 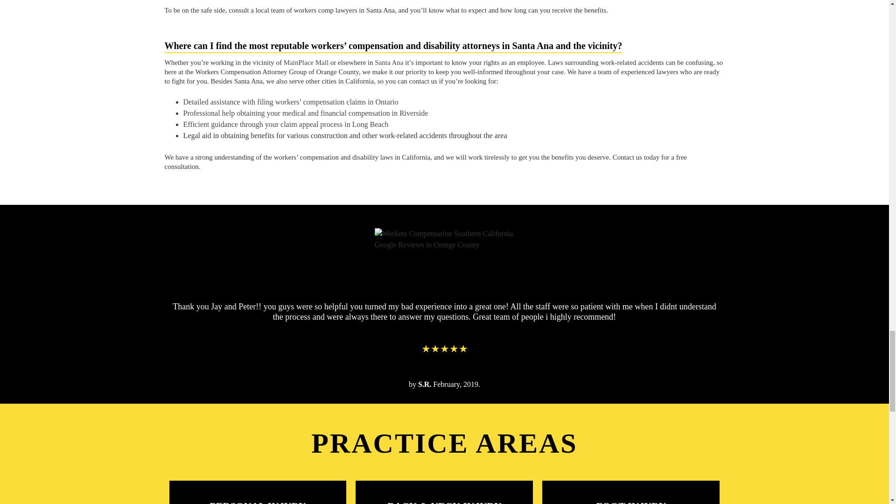 What do you see at coordinates (258, 490) in the screenshot?
I see `Personal Injury Attorney` at bounding box center [258, 490].